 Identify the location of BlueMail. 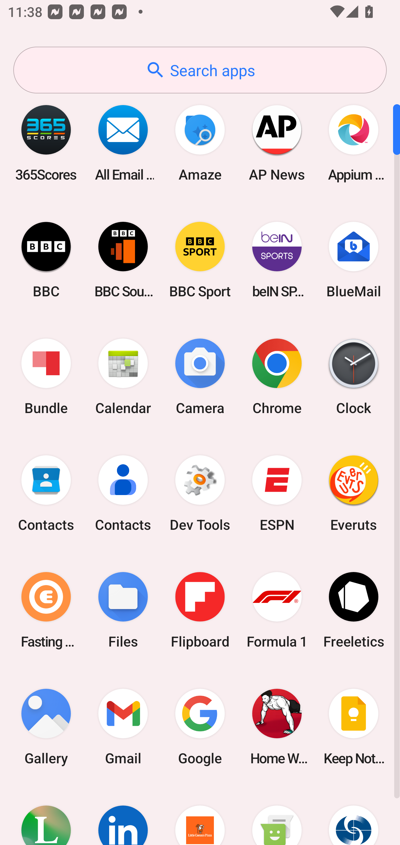
(354, 260).